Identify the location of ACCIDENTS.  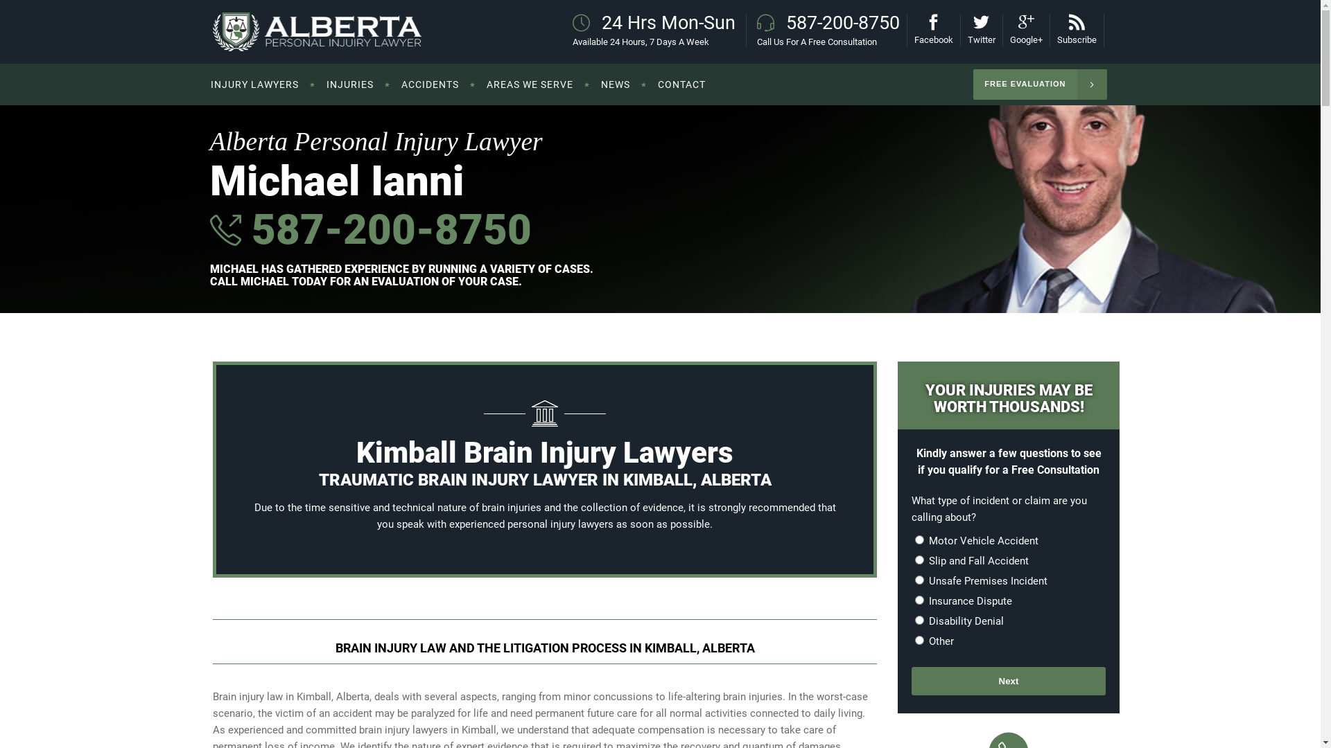
(430, 84).